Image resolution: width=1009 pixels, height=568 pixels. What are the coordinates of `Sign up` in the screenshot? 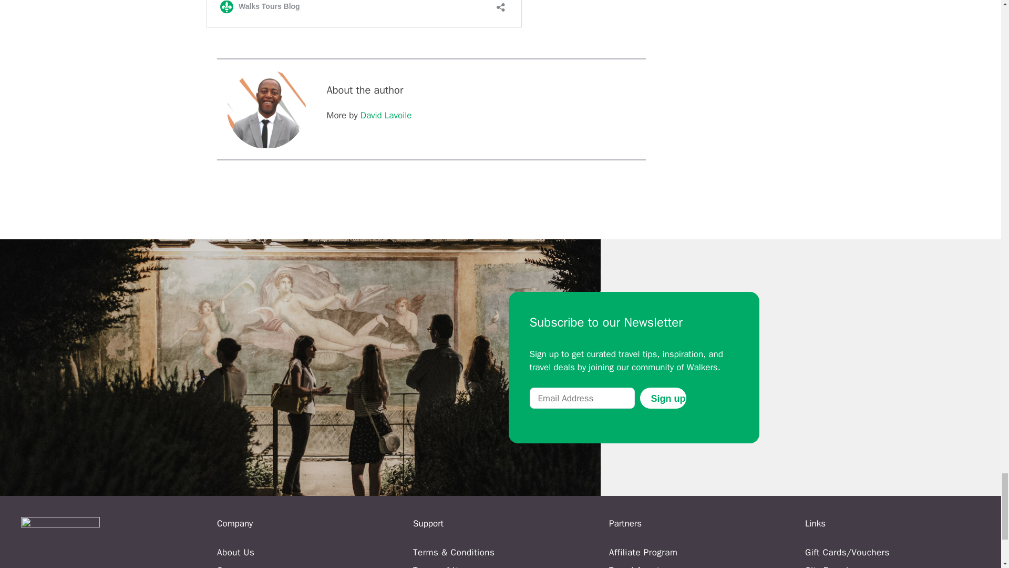 It's located at (663, 398).